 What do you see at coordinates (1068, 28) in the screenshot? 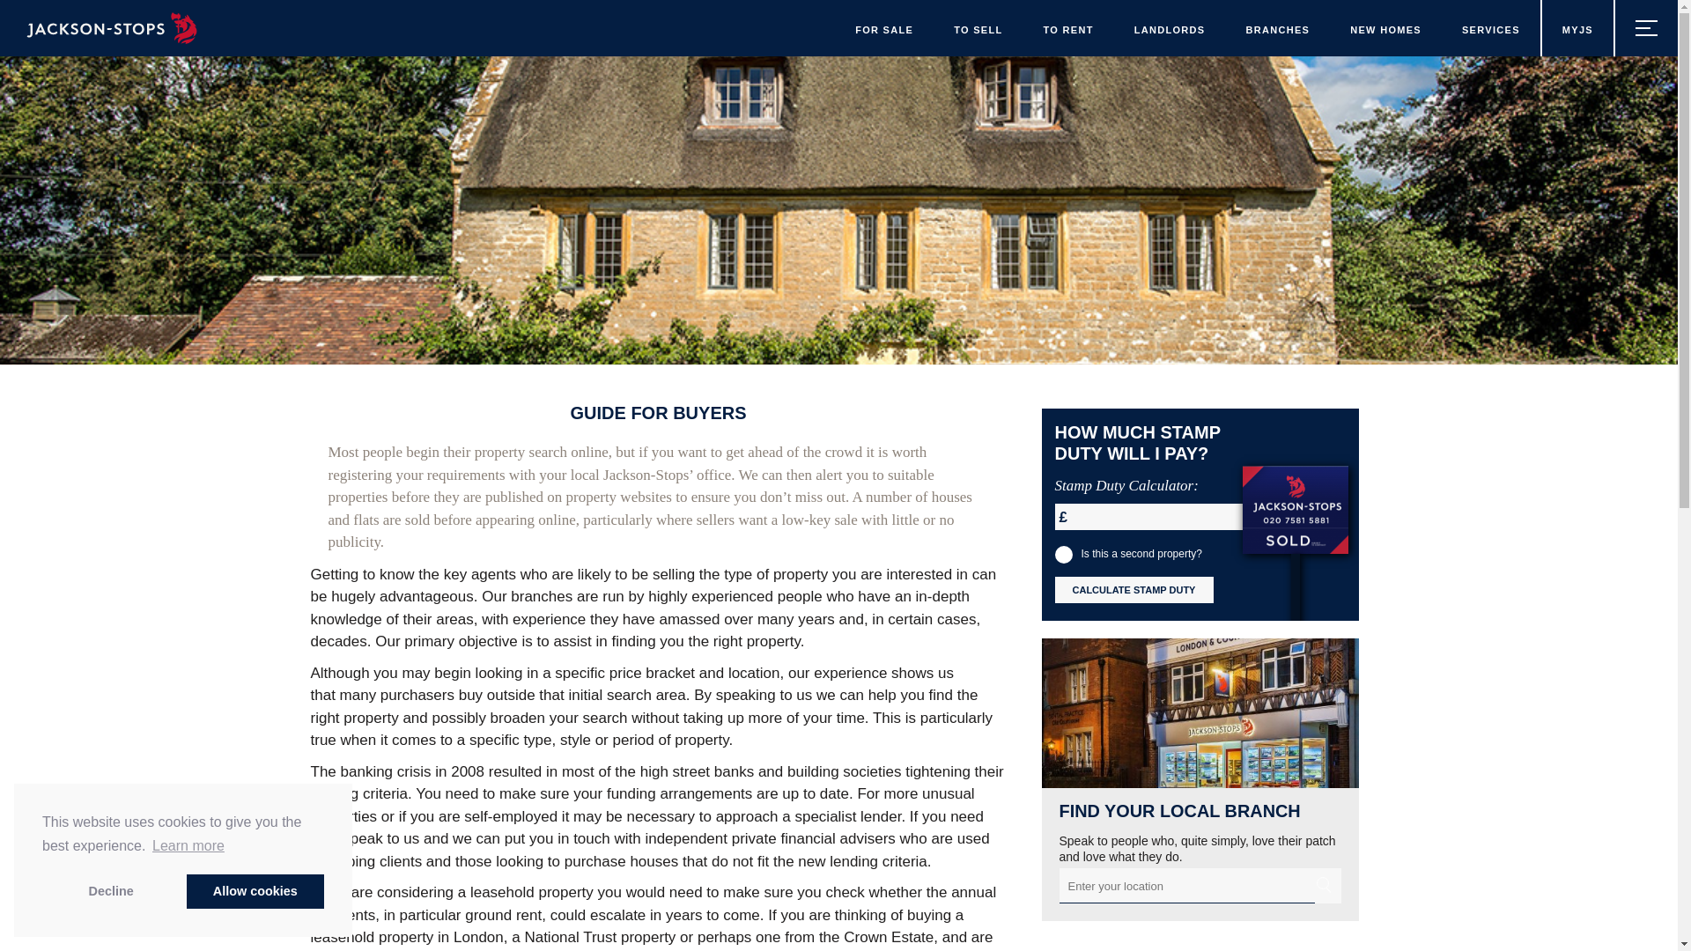
I see `TO RENT` at bounding box center [1068, 28].